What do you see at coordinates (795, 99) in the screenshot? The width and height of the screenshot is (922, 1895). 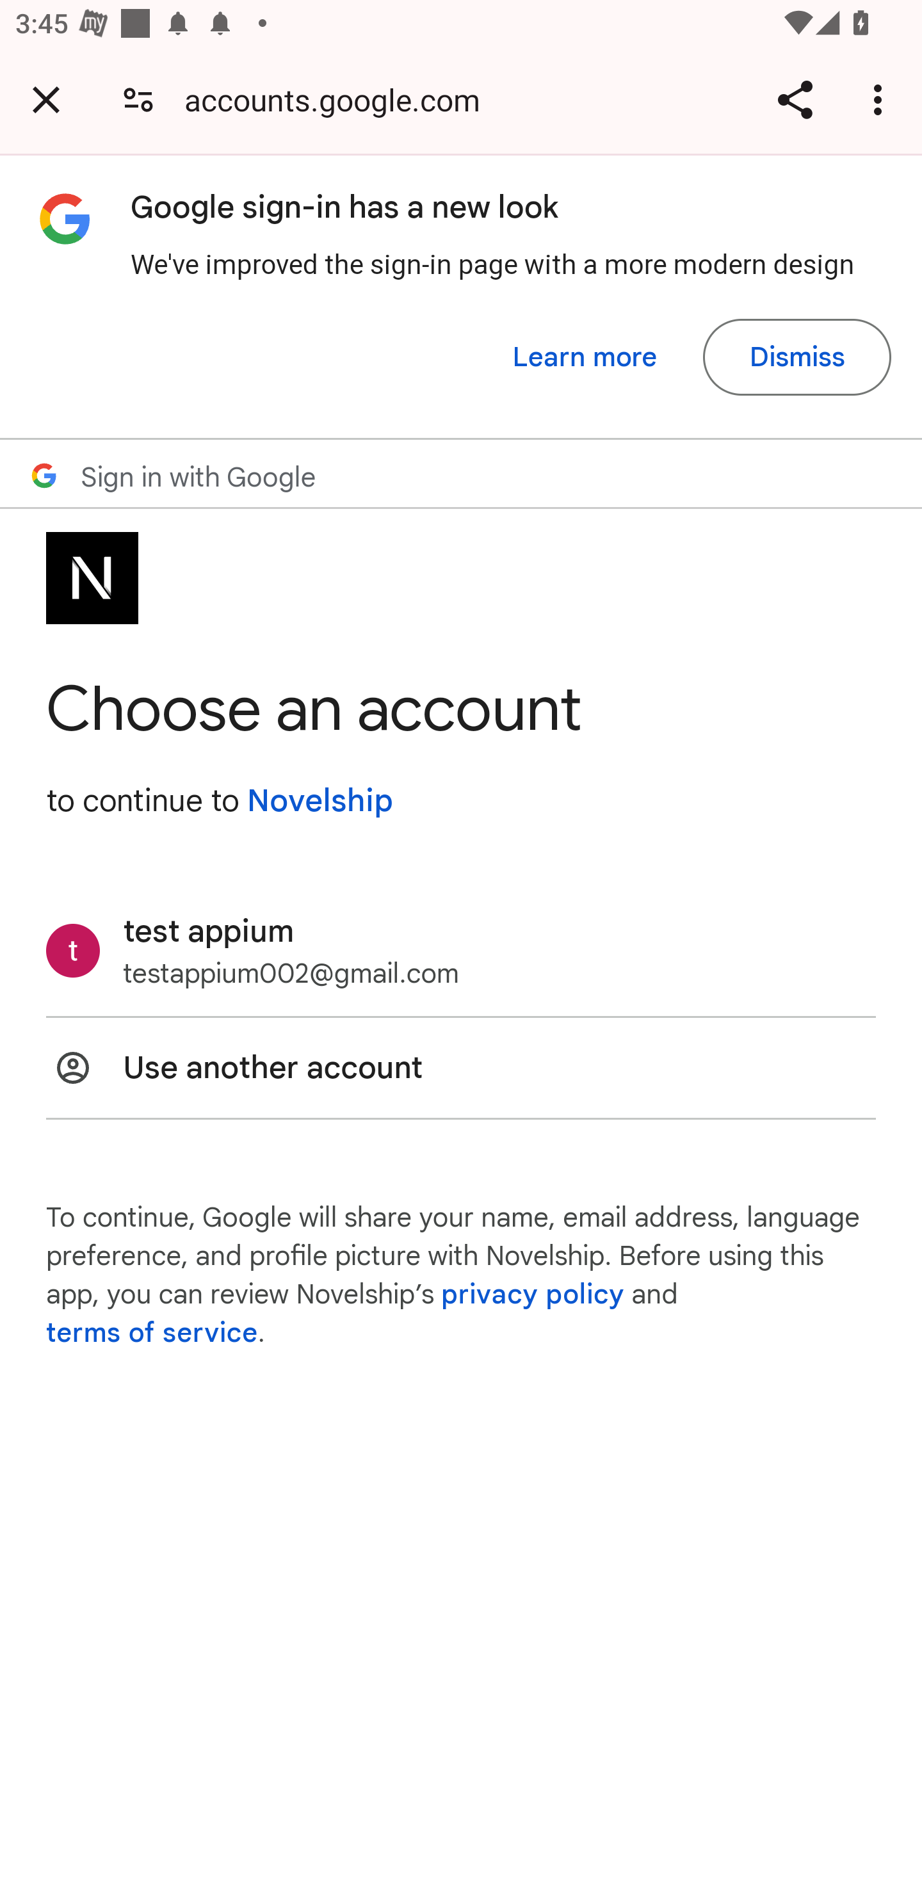 I see `Share` at bounding box center [795, 99].